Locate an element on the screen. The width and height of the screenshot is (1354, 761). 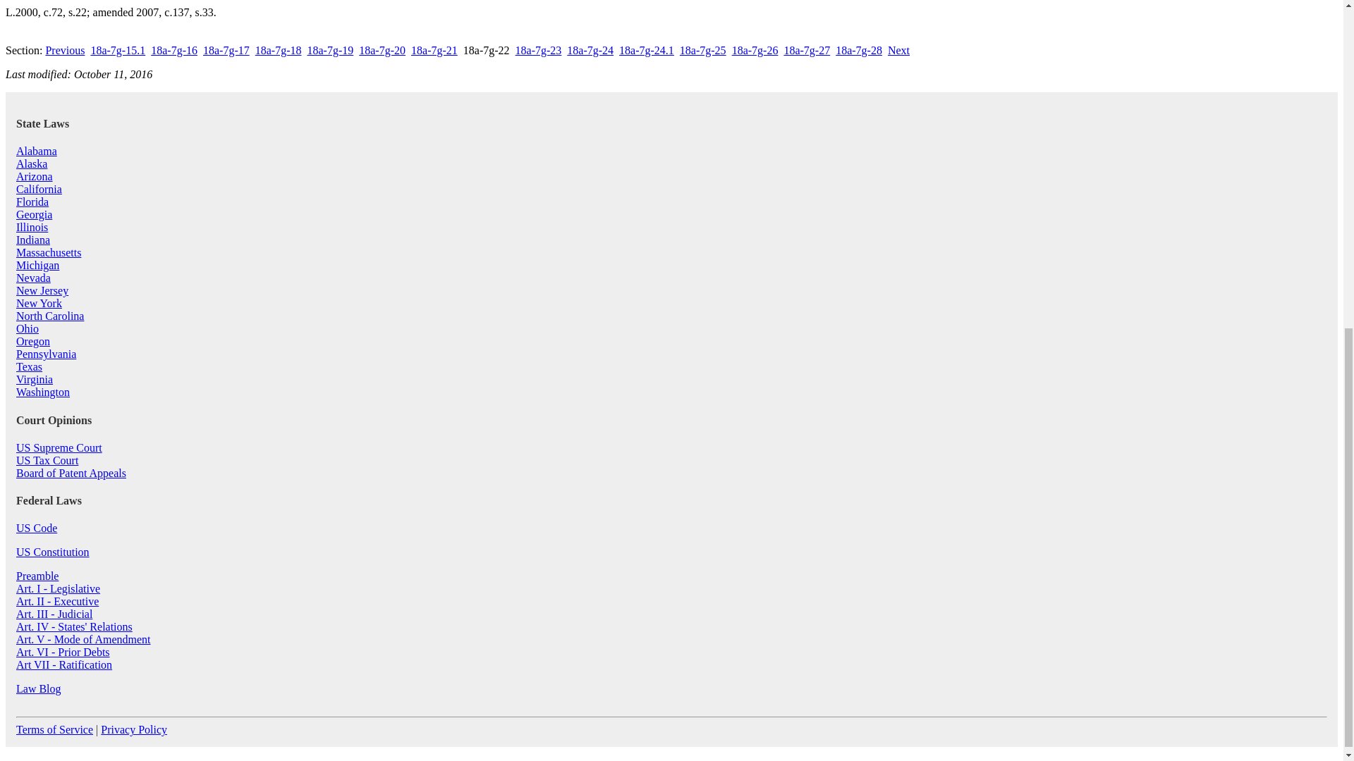
Michigan is located at coordinates (38, 265).